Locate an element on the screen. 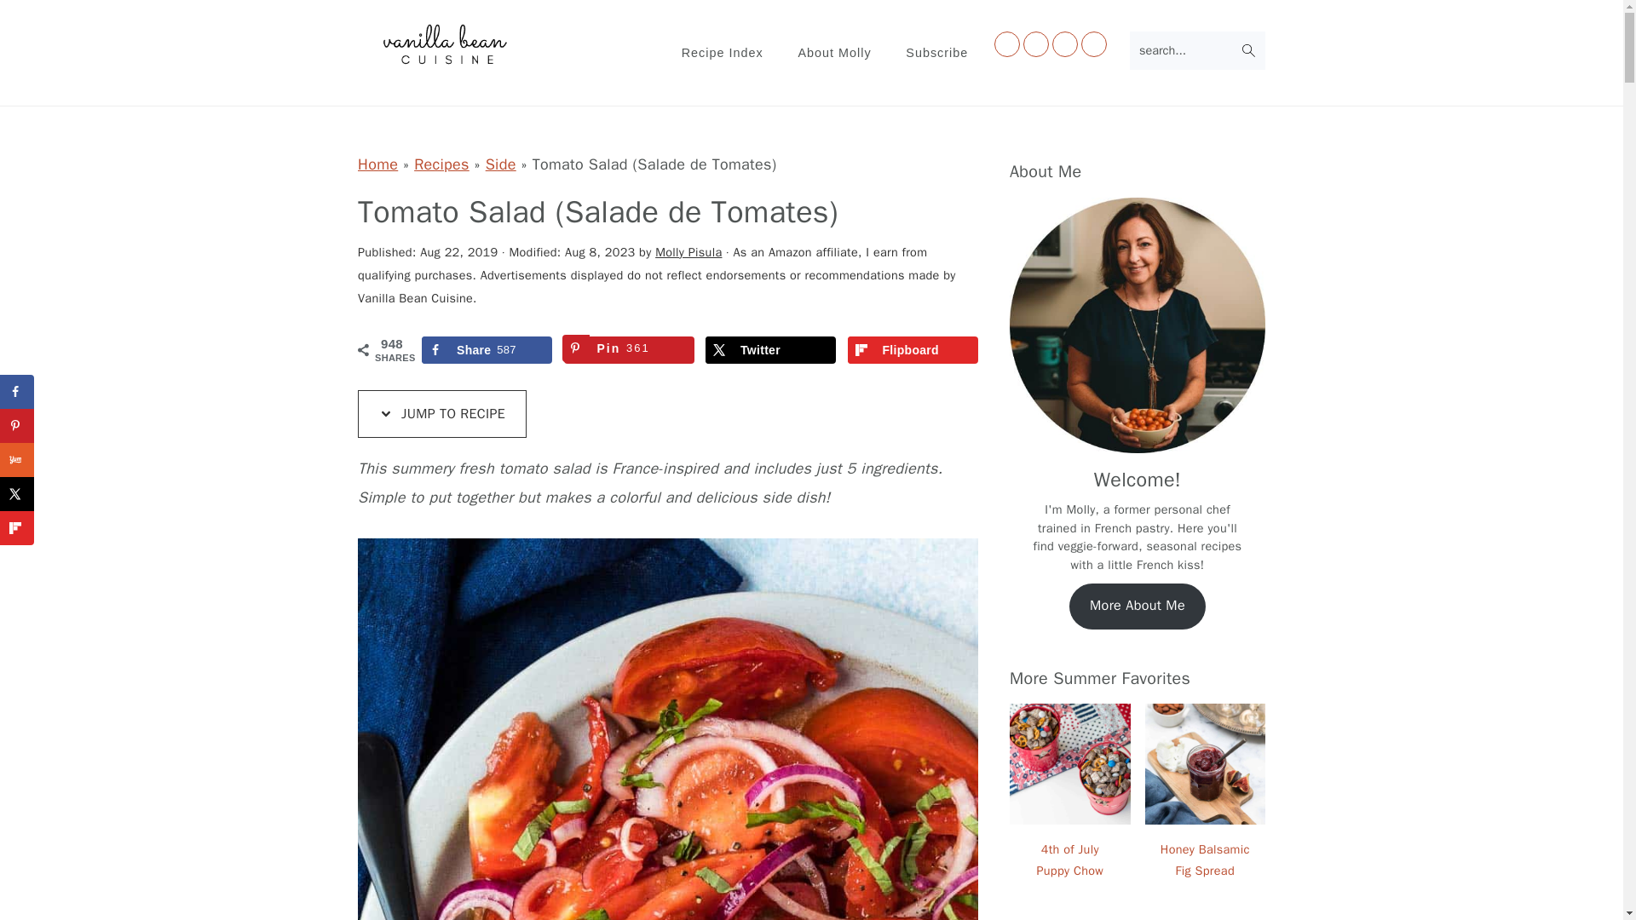  Share on Facebook is located at coordinates (17, 391).